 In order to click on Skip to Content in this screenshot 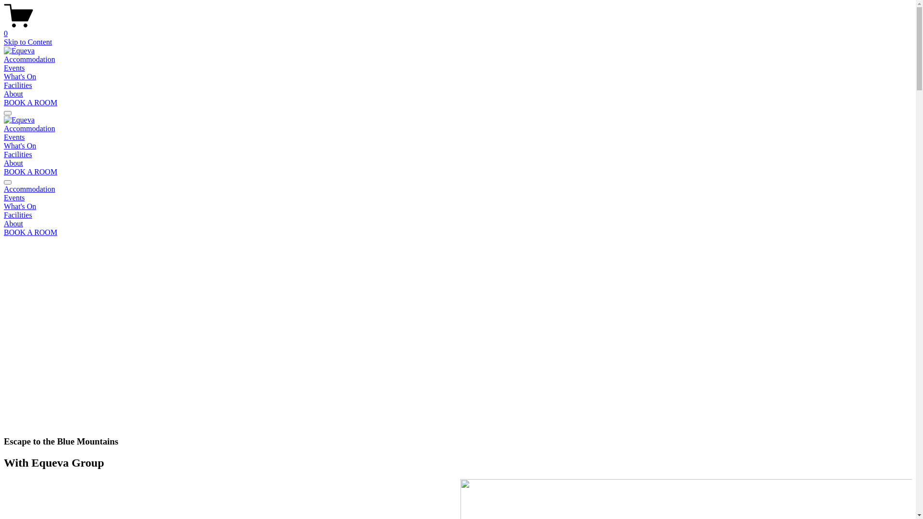, I will do `click(28, 42)`.